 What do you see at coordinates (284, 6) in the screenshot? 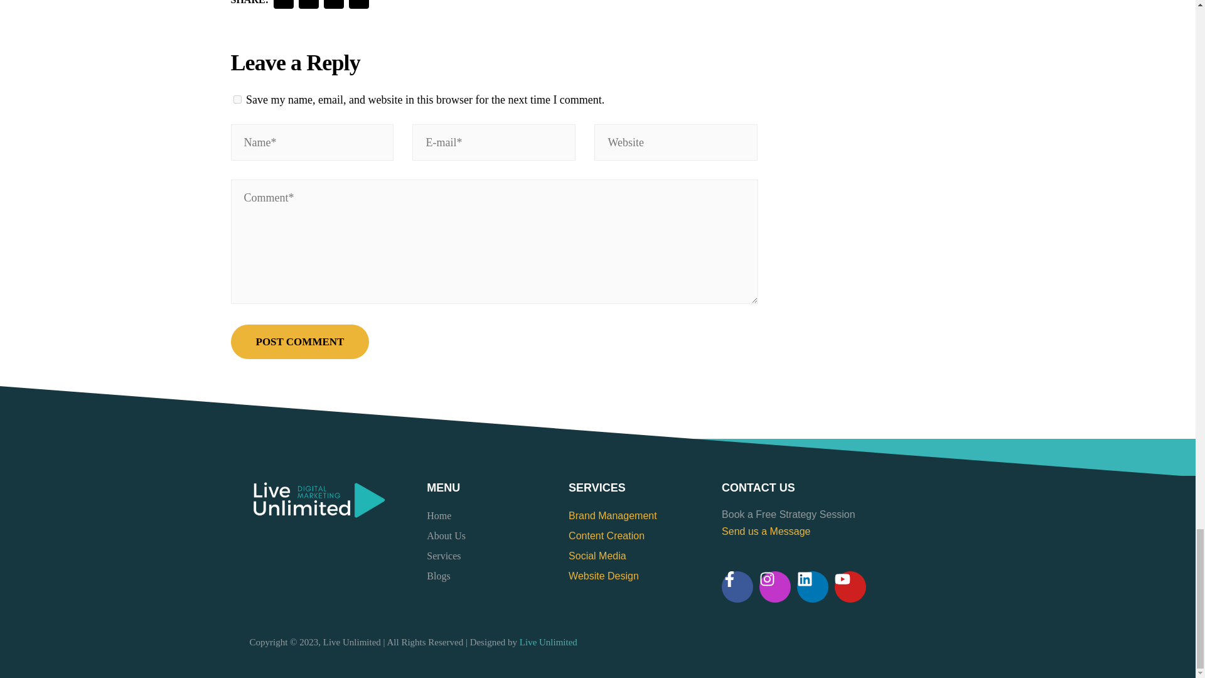
I see `Facebook` at bounding box center [284, 6].